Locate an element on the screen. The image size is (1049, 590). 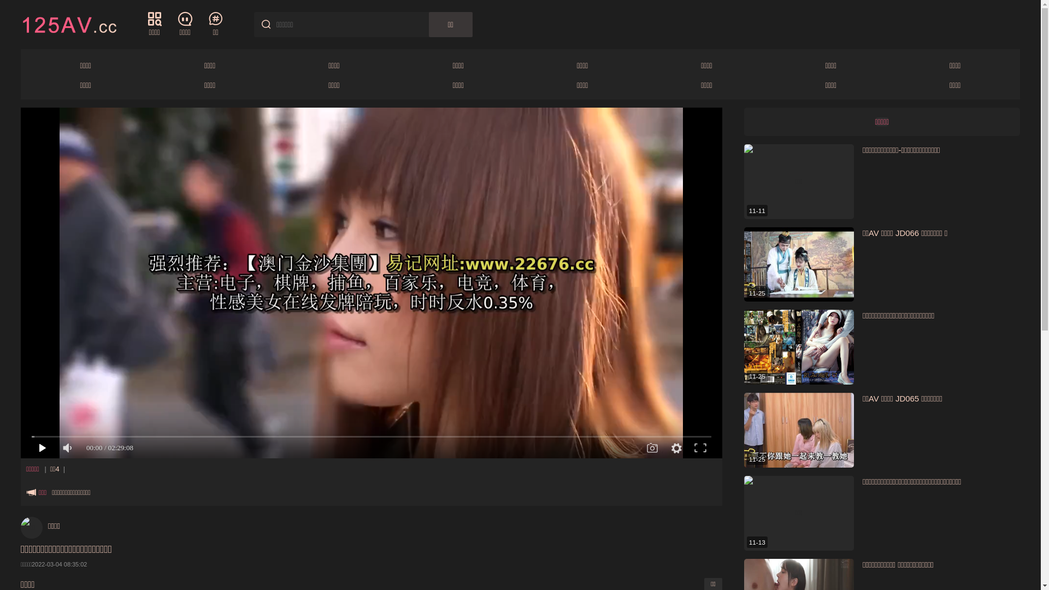
125AV is located at coordinates (69, 24).